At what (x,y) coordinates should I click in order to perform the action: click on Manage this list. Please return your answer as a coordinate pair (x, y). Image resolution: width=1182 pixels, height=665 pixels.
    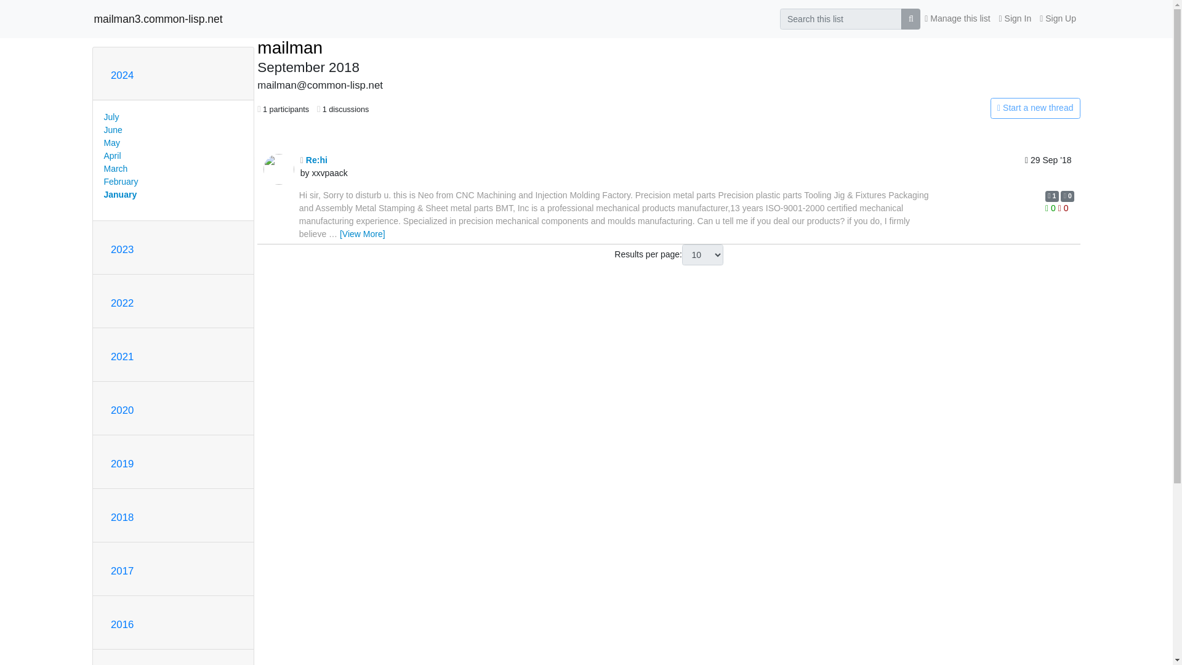
    Looking at the image, I should click on (957, 18).